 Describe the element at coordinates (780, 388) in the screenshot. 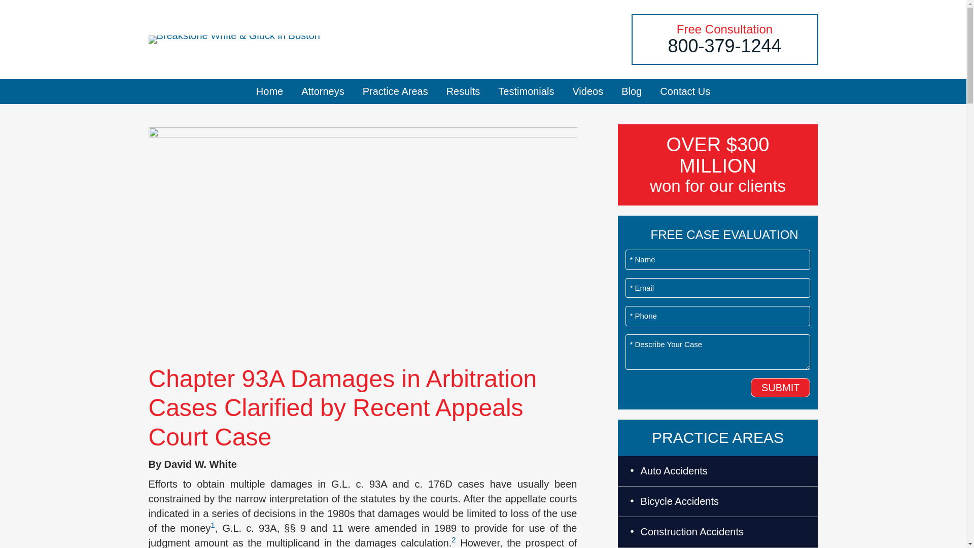

I see `Submit` at that location.